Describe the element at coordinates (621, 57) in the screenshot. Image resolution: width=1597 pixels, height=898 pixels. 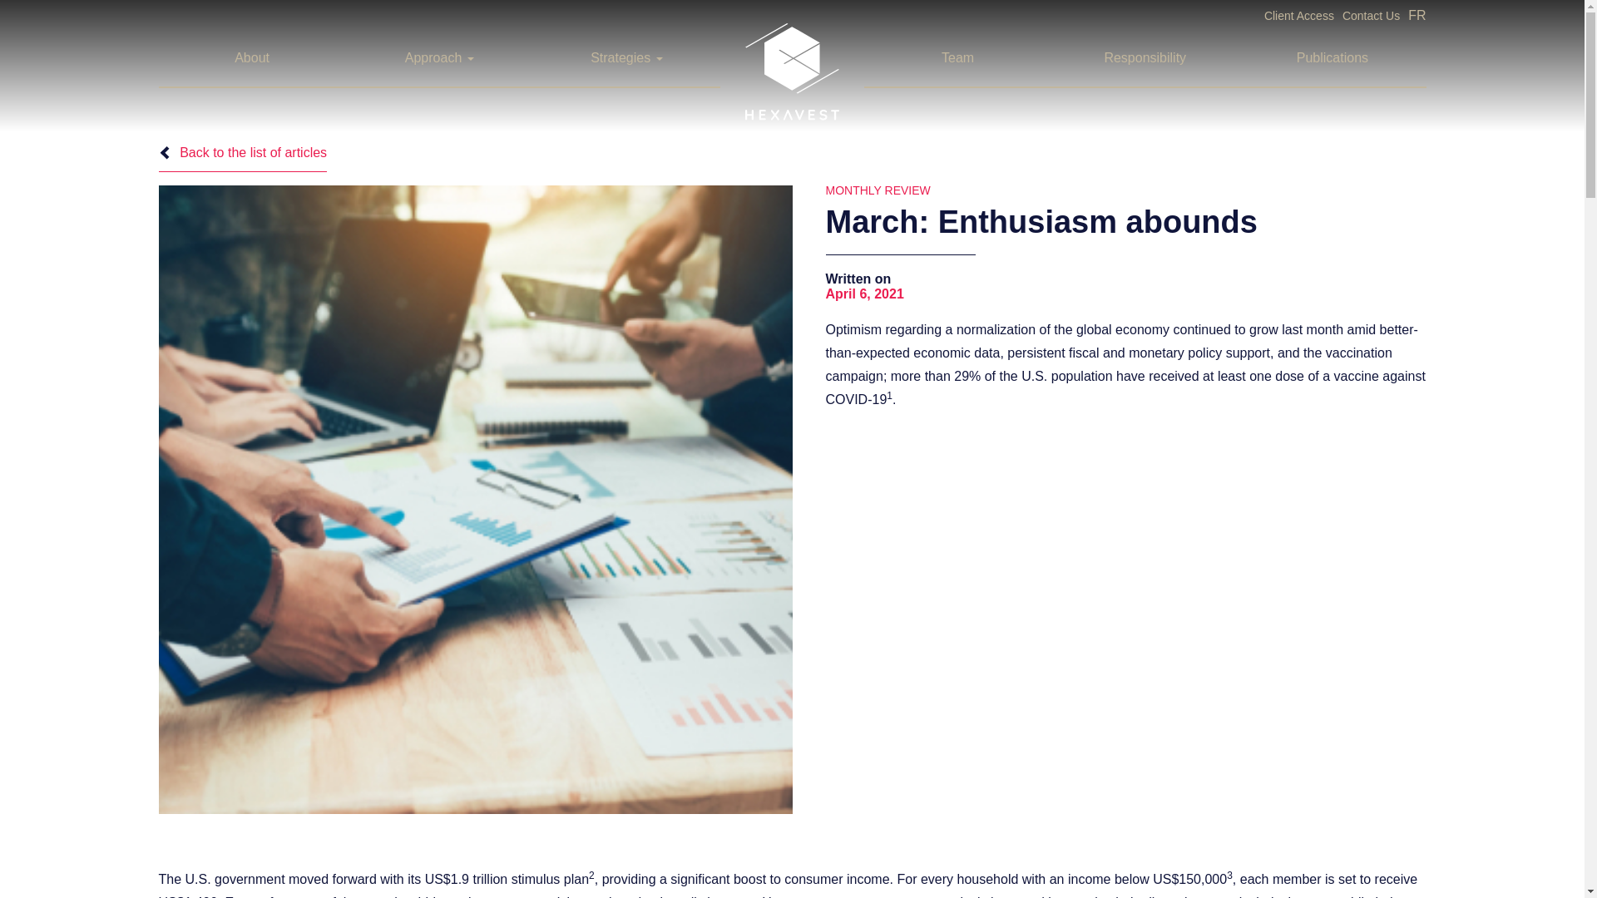
I see `Strategies` at that location.